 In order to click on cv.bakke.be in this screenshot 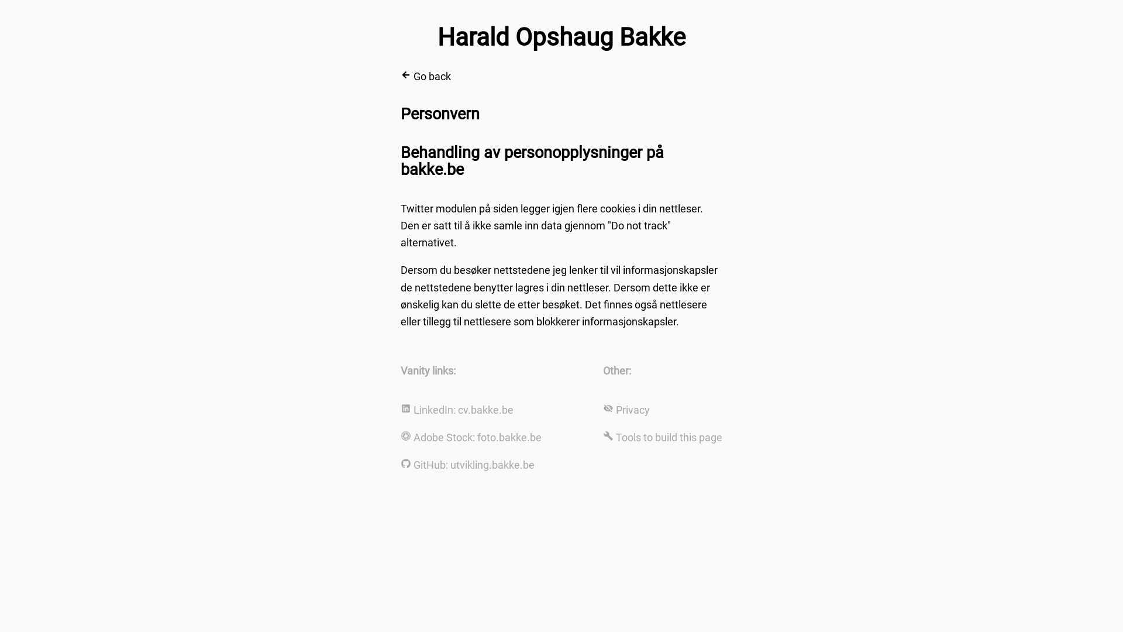, I will do `click(485, 410)`.